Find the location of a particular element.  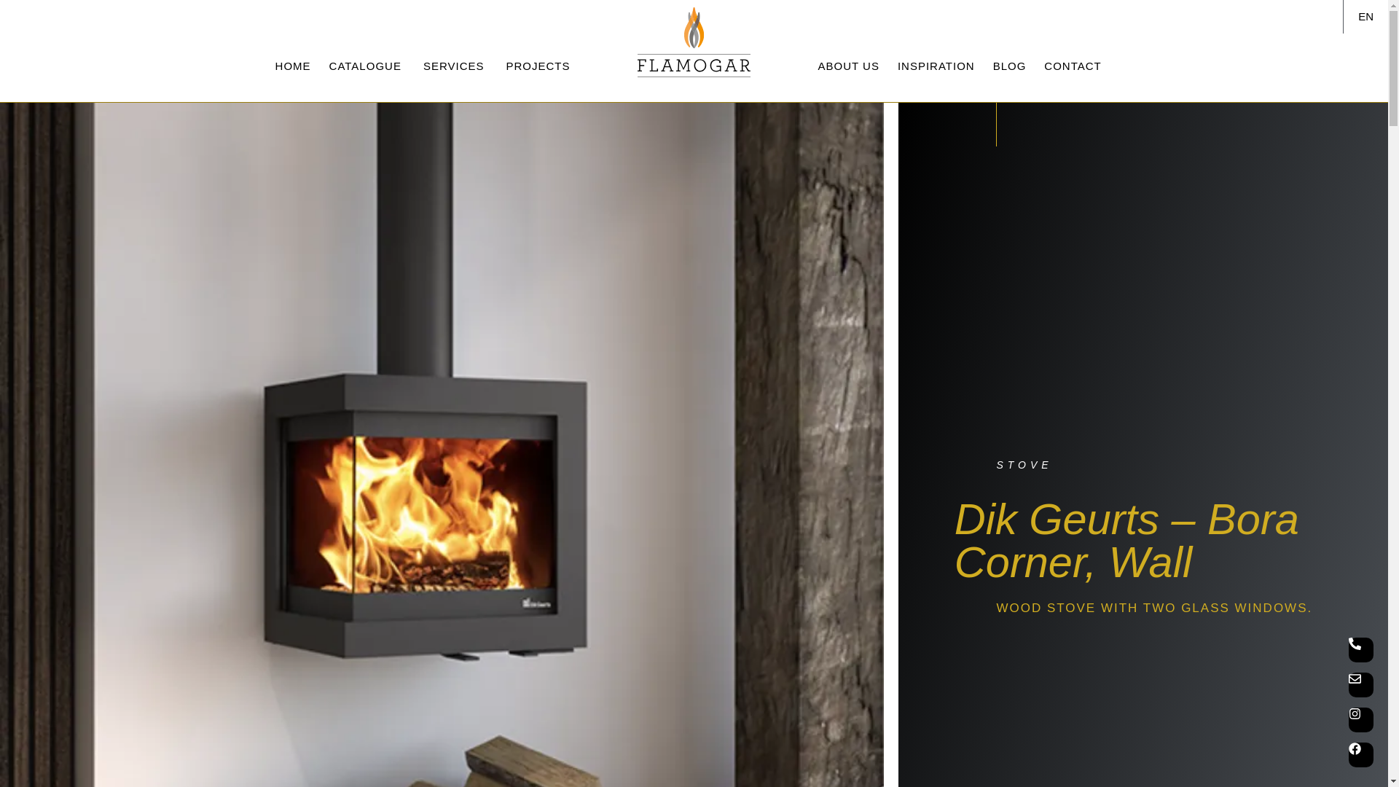

CONTACT is located at coordinates (1073, 66).